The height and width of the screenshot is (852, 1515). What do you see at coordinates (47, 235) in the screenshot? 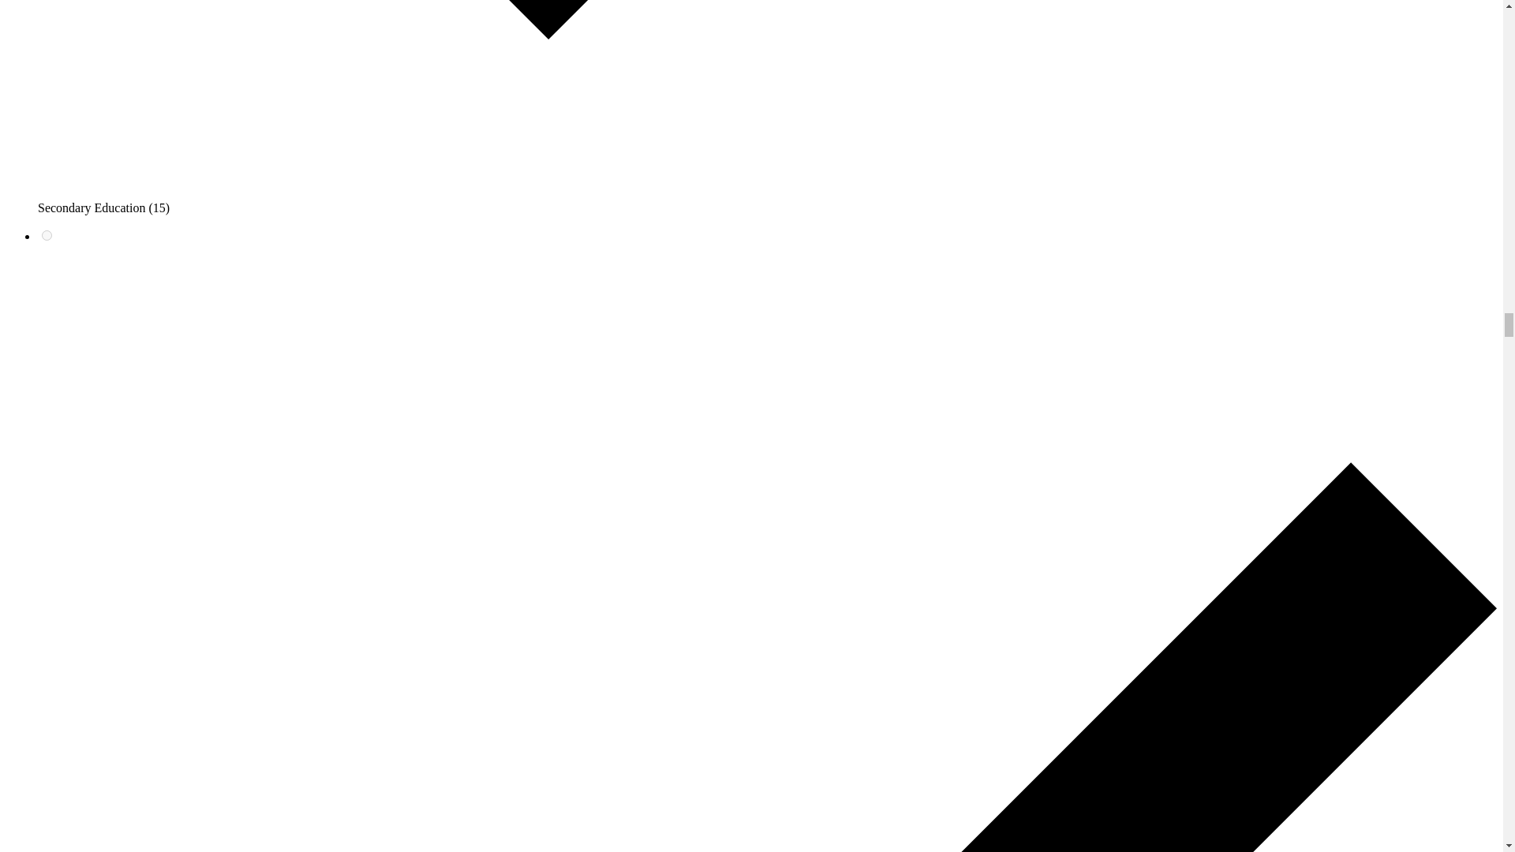
I see `2` at bounding box center [47, 235].